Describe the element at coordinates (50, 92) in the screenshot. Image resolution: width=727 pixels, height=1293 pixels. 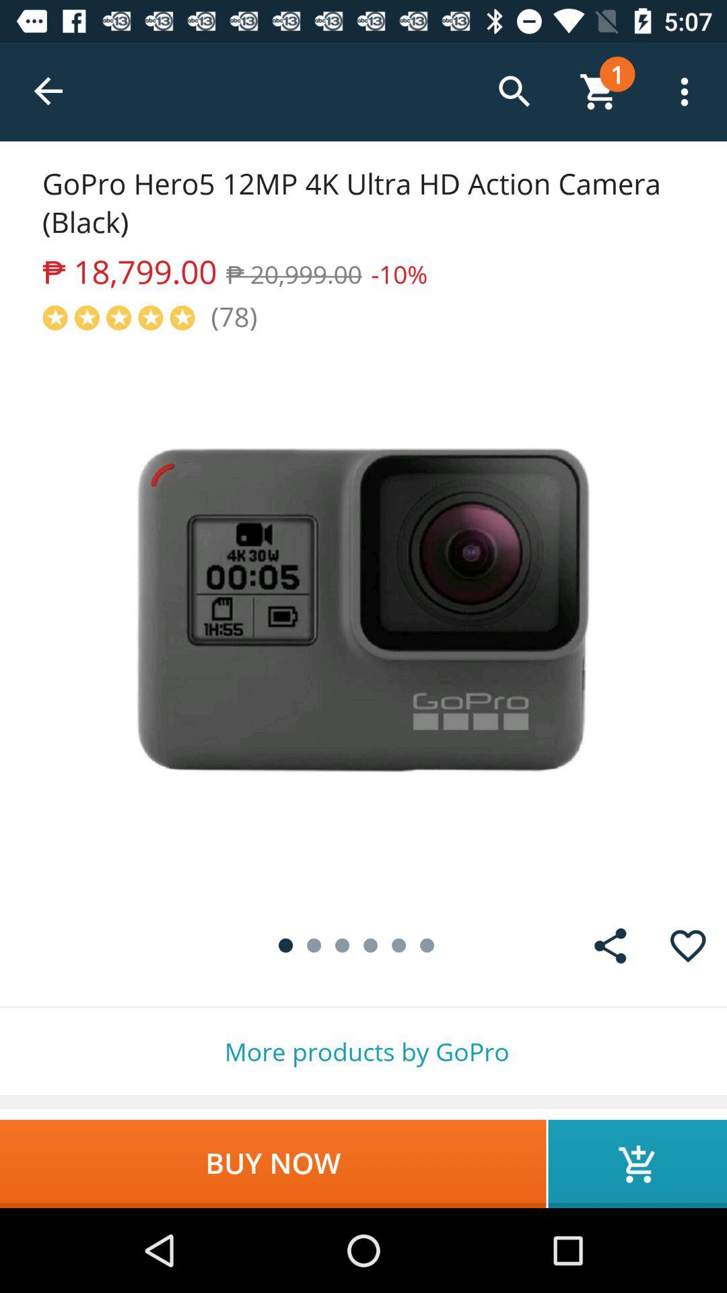
I see `back button` at that location.